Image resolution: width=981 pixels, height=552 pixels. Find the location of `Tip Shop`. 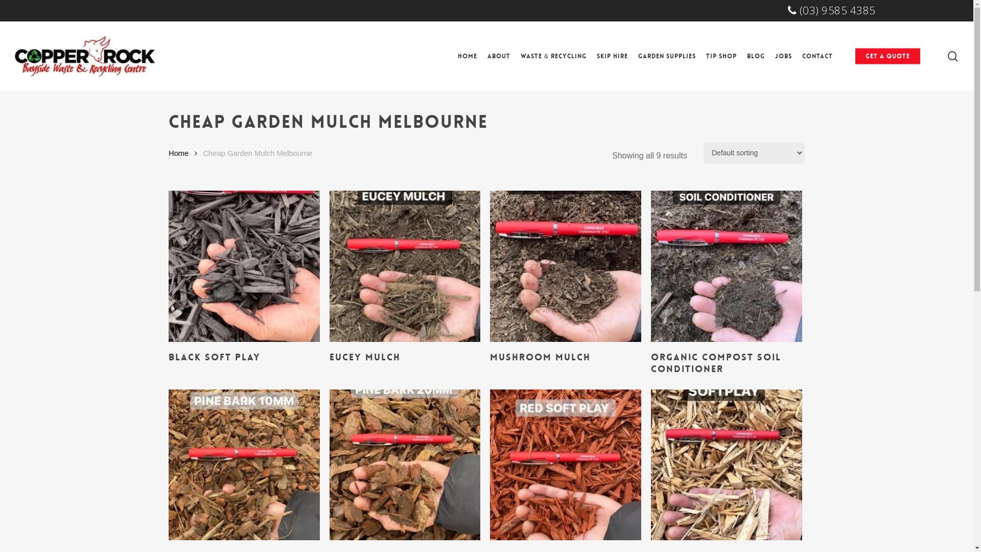

Tip Shop is located at coordinates (721, 56).